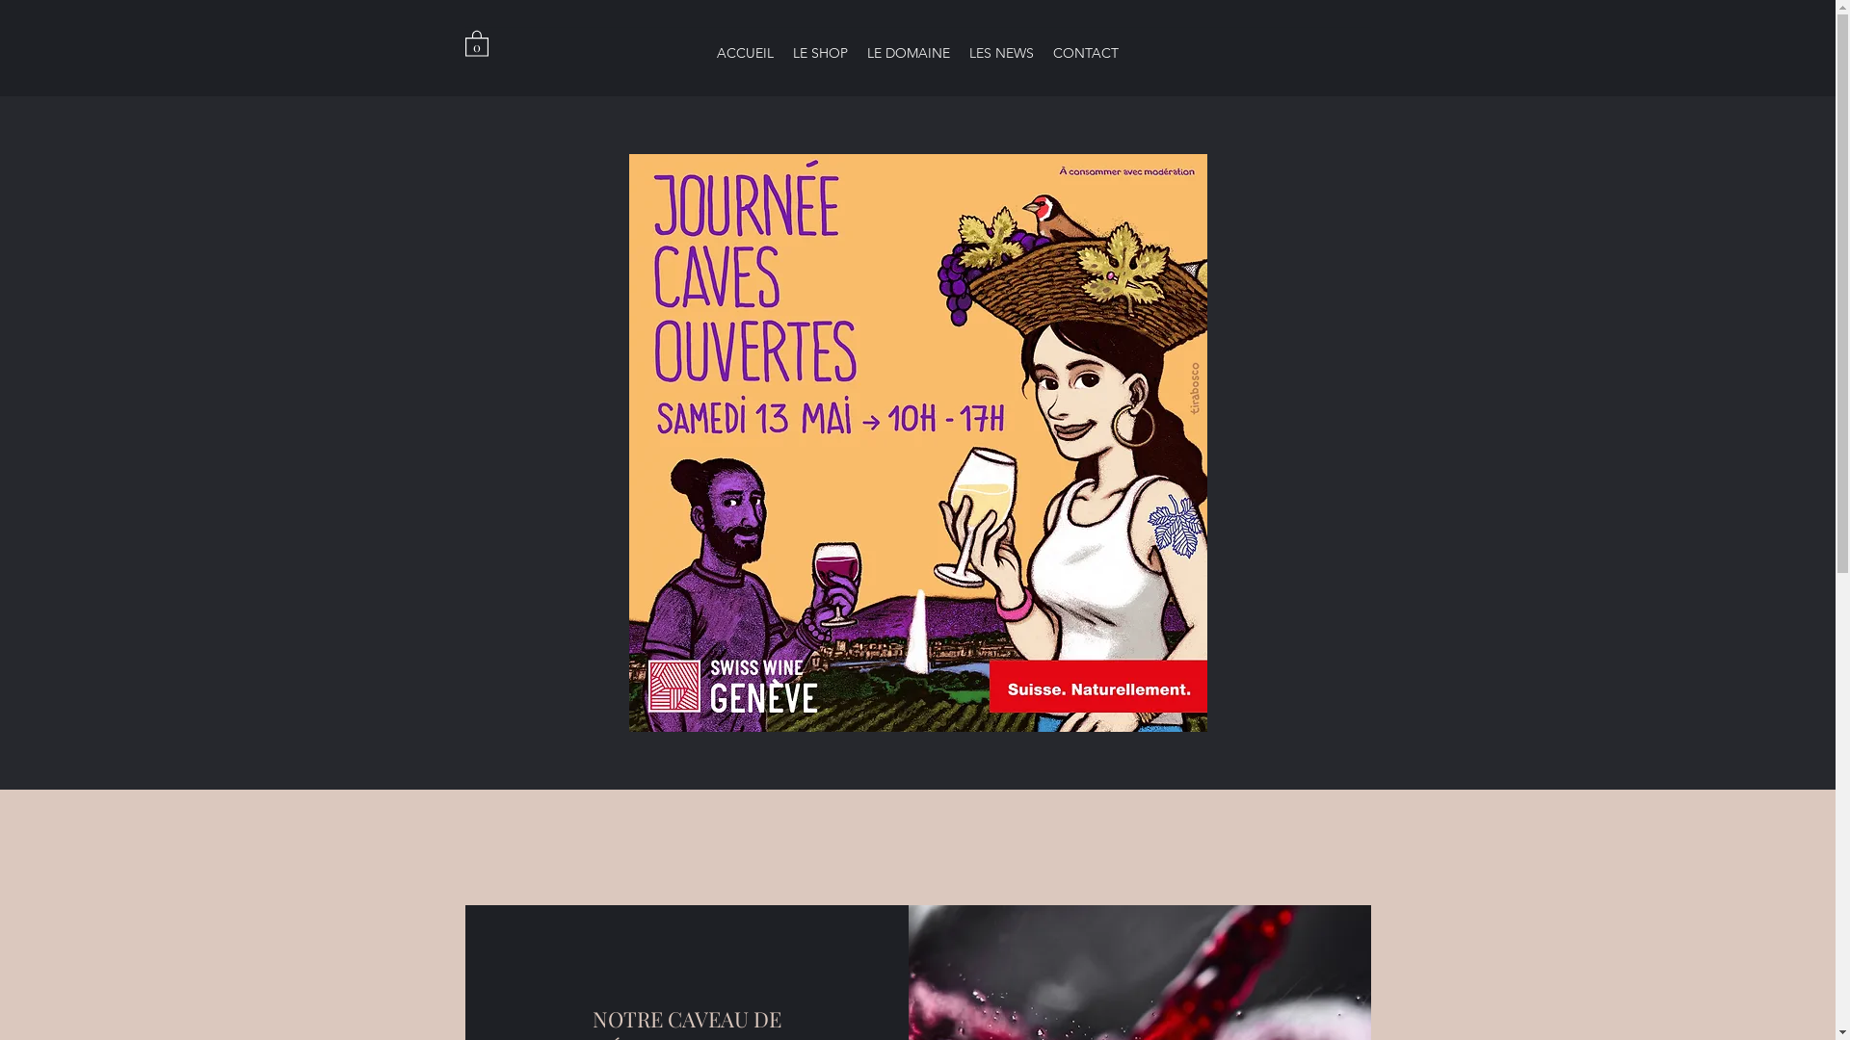 This screenshot has width=1850, height=1040. Describe the element at coordinates (1086, 53) in the screenshot. I see `CONTACT` at that location.